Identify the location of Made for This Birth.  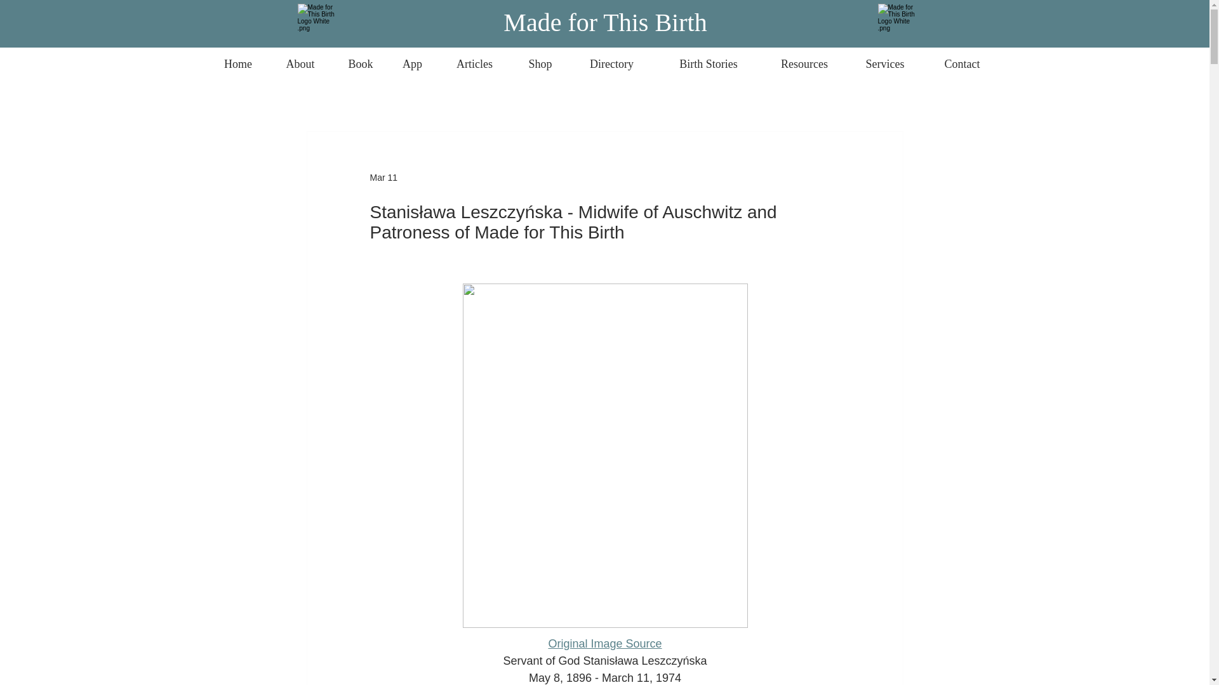
(604, 22).